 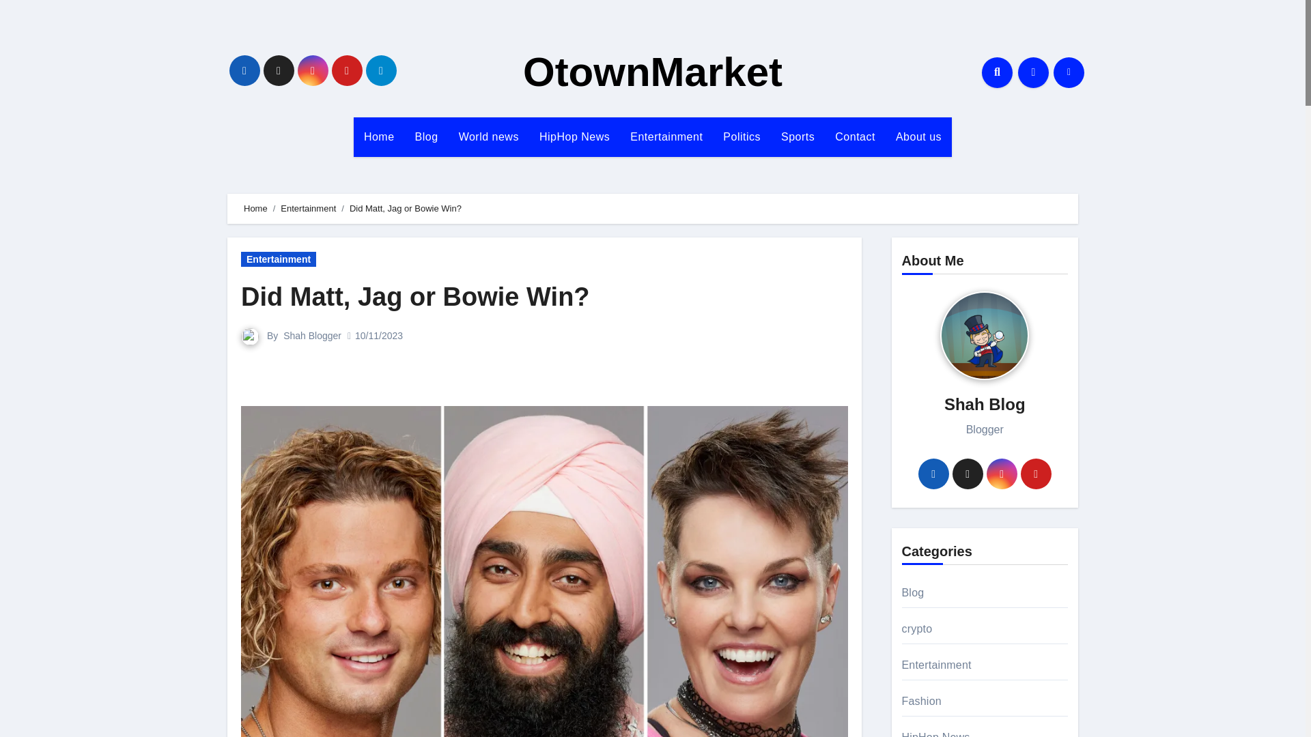 What do you see at coordinates (311, 336) in the screenshot?
I see `Shah Blogger` at bounding box center [311, 336].